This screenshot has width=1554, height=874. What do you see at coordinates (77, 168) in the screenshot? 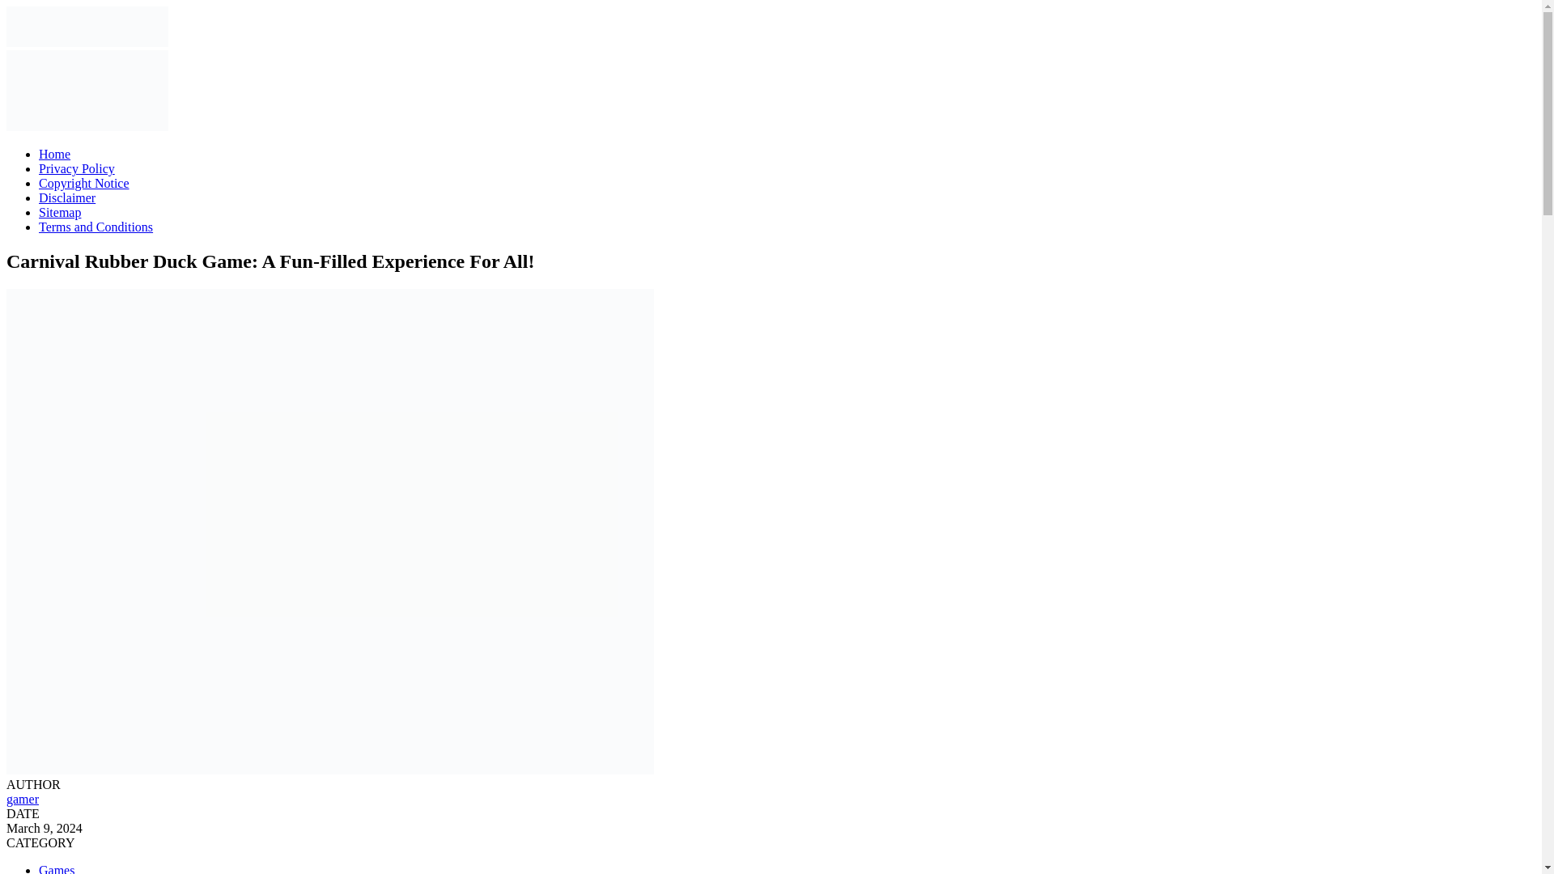
I see `Privacy Policy` at bounding box center [77, 168].